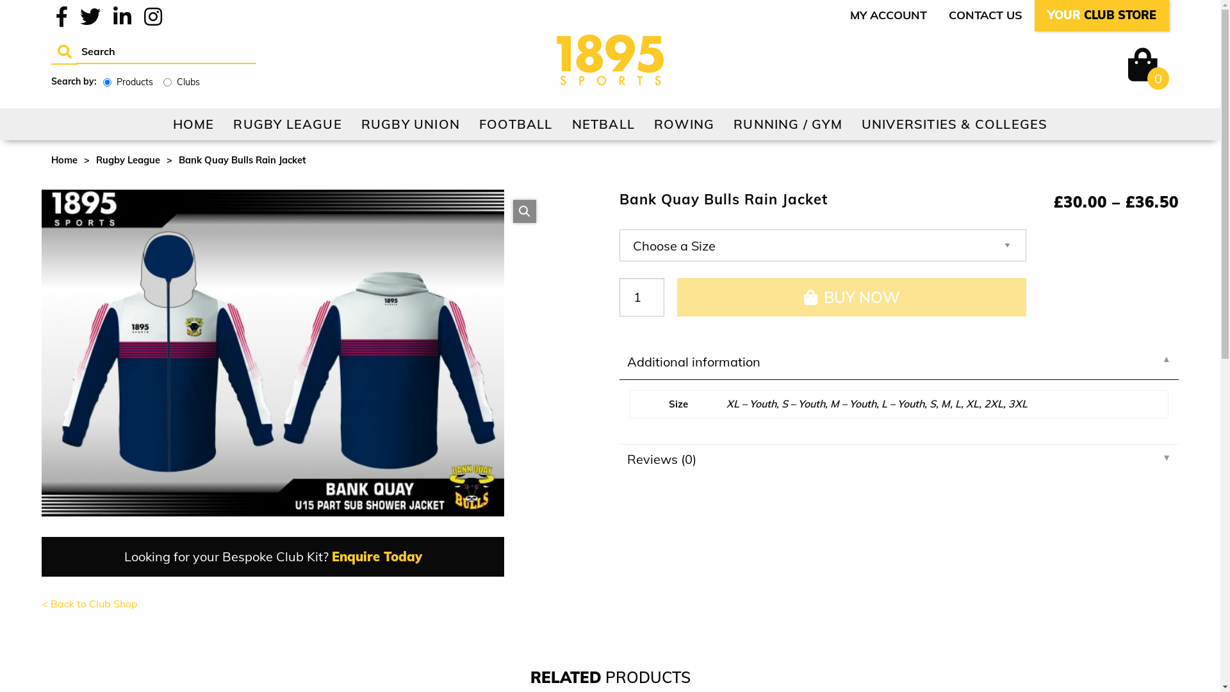  I want to click on BUY NOW, so click(851, 297).